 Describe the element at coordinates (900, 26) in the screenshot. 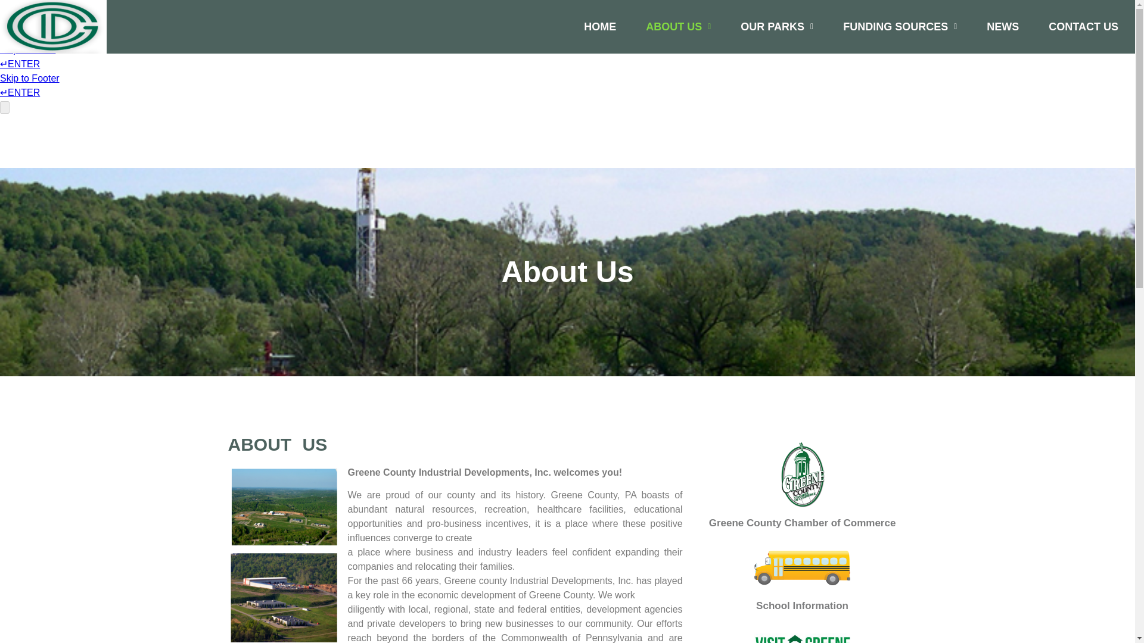

I see `FUNDING SOURCES` at that location.